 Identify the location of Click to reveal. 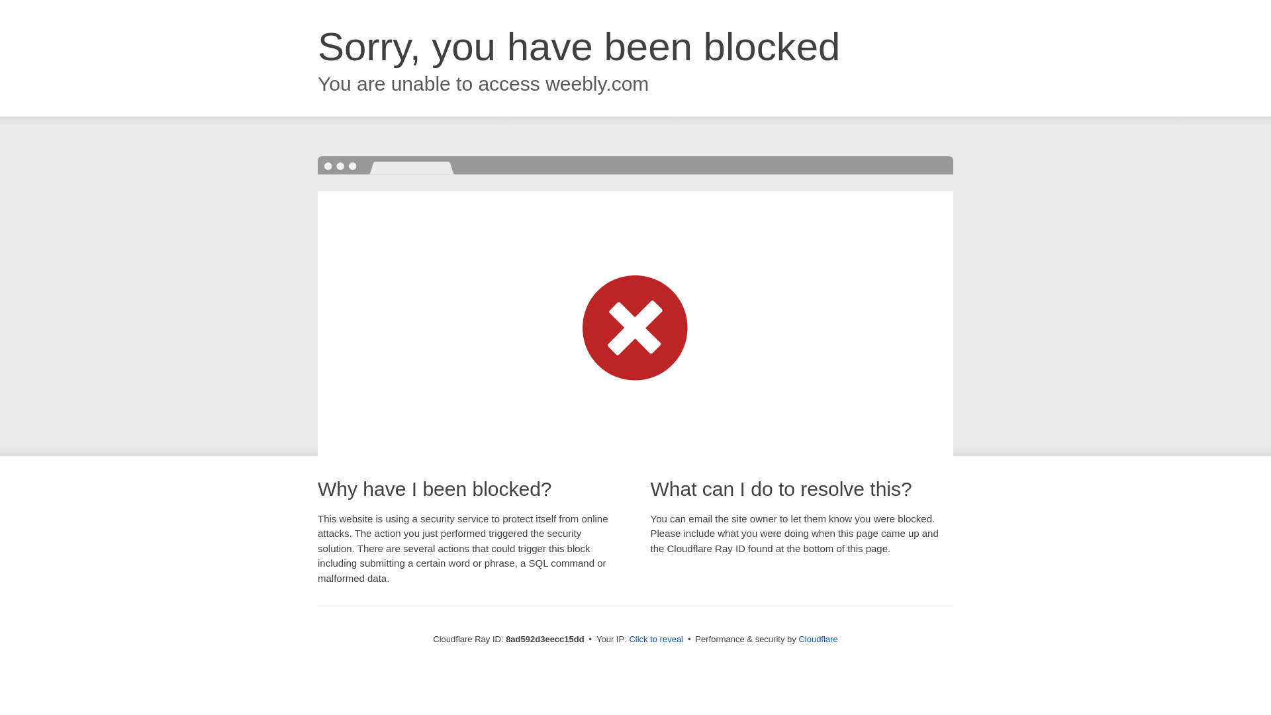
(656, 640).